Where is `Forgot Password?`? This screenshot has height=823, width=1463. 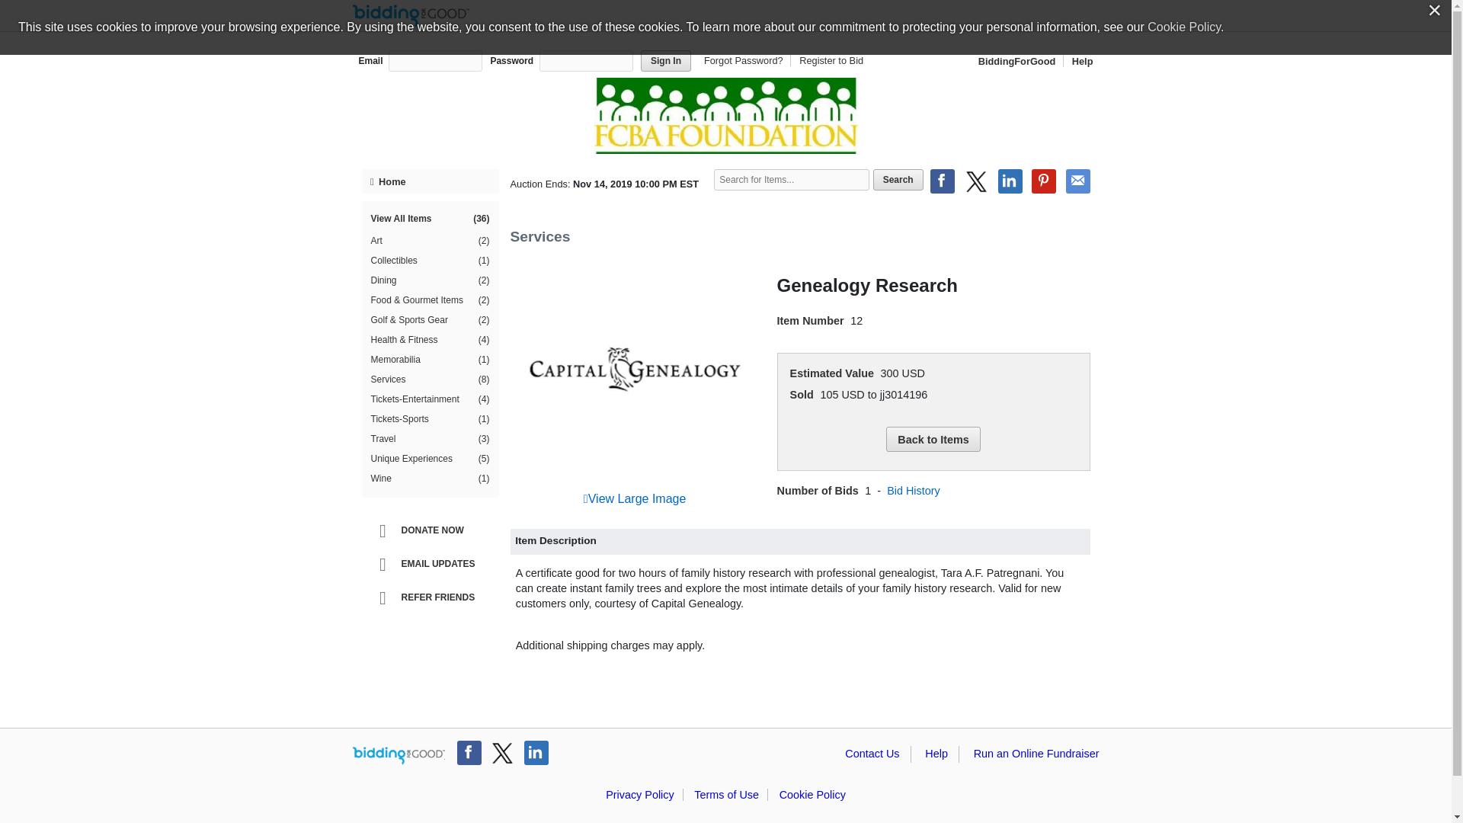 Forgot Password? is located at coordinates (745, 61).